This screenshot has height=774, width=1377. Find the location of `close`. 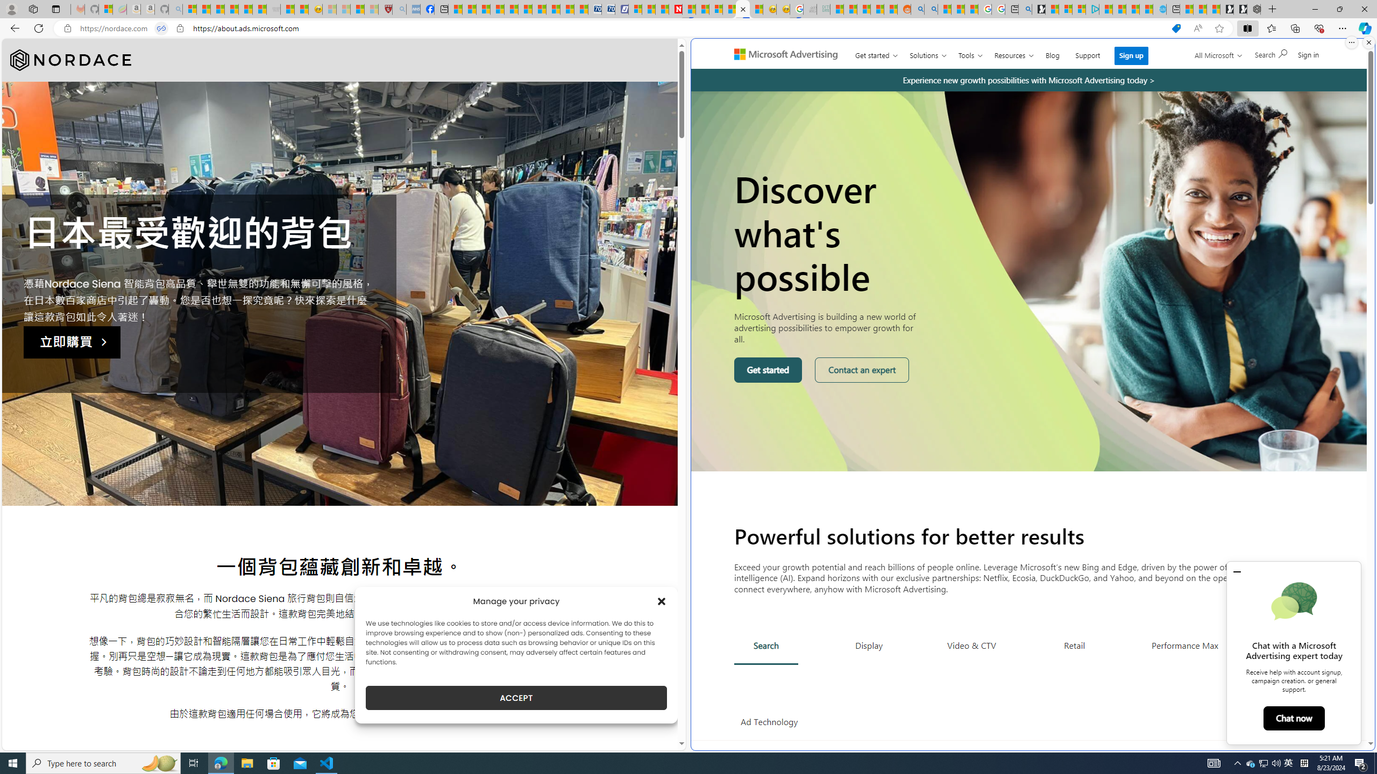

close is located at coordinates (1237, 572).